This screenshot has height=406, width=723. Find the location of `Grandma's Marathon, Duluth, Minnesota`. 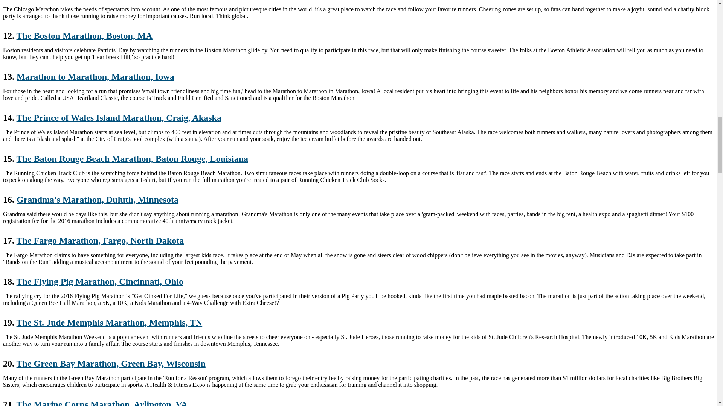

Grandma's Marathon, Duluth, Minnesota is located at coordinates (98, 200).